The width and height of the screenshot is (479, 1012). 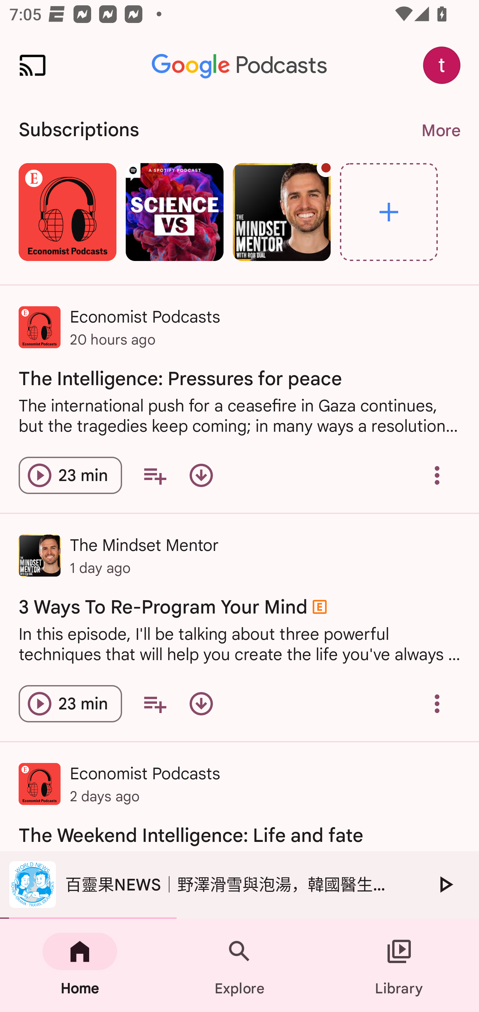 What do you see at coordinates (437, 475) in the screenshot?
I see `Overflow menu` at bounding box center [437, 475].